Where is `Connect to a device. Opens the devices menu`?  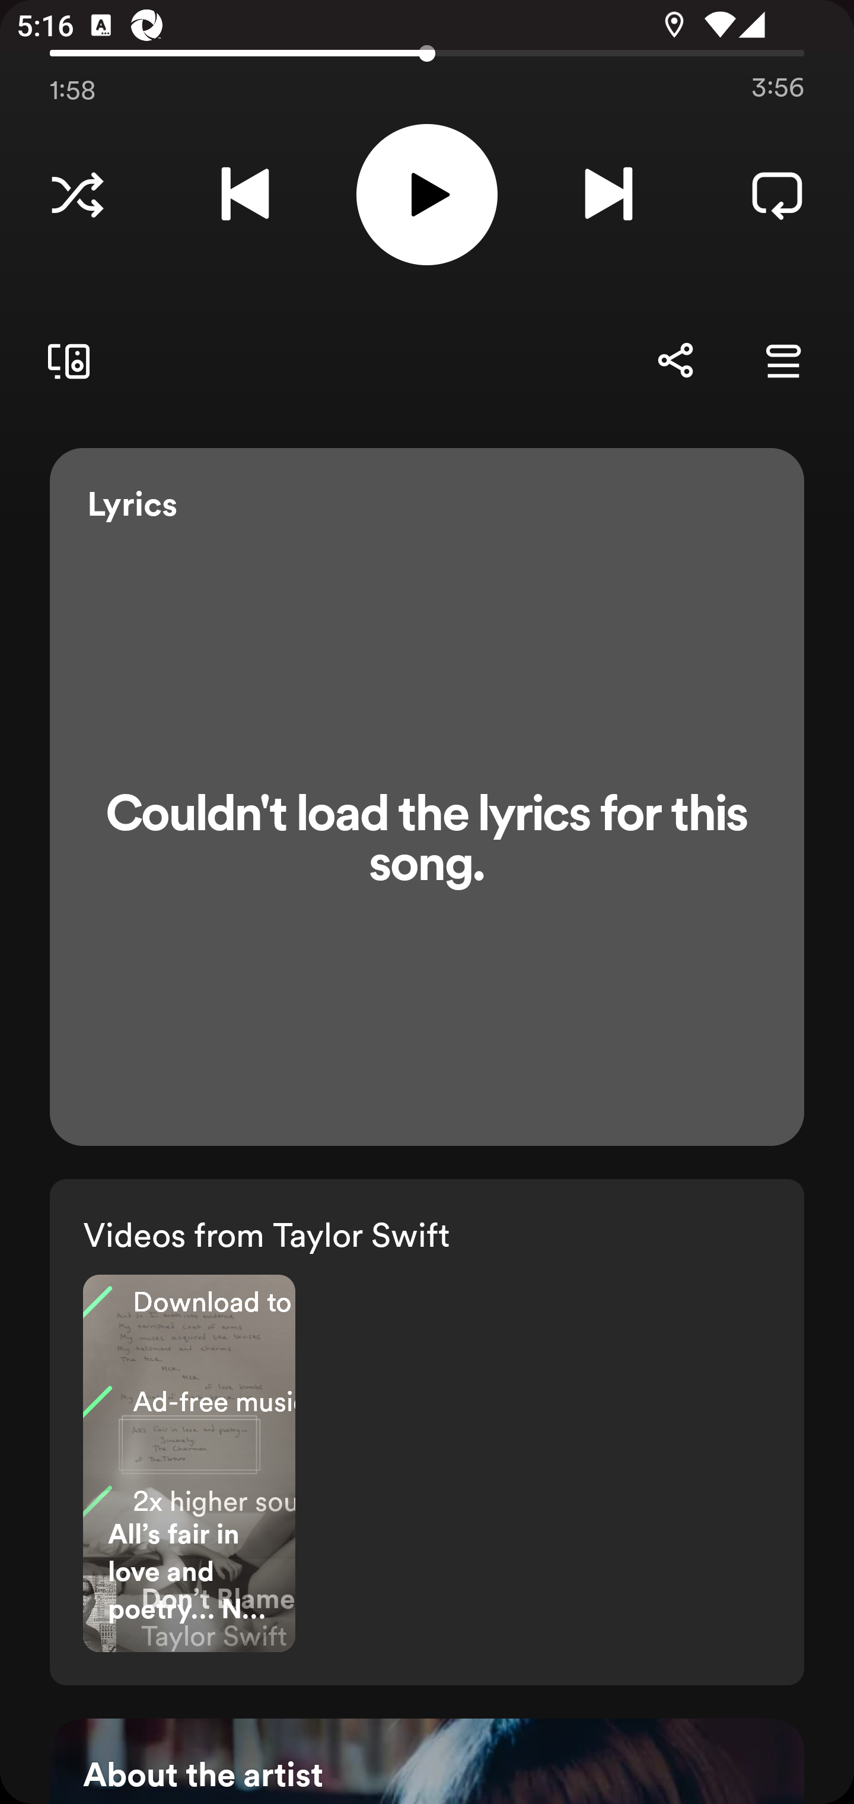
Connect to a device. Opens the devices menu is located at coordinates (64, 361).